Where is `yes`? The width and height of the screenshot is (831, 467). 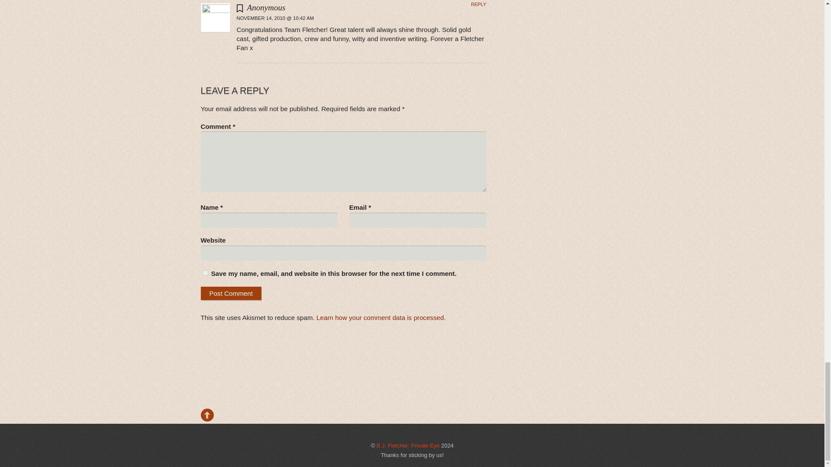
yes is located at coordinates (205, 273).